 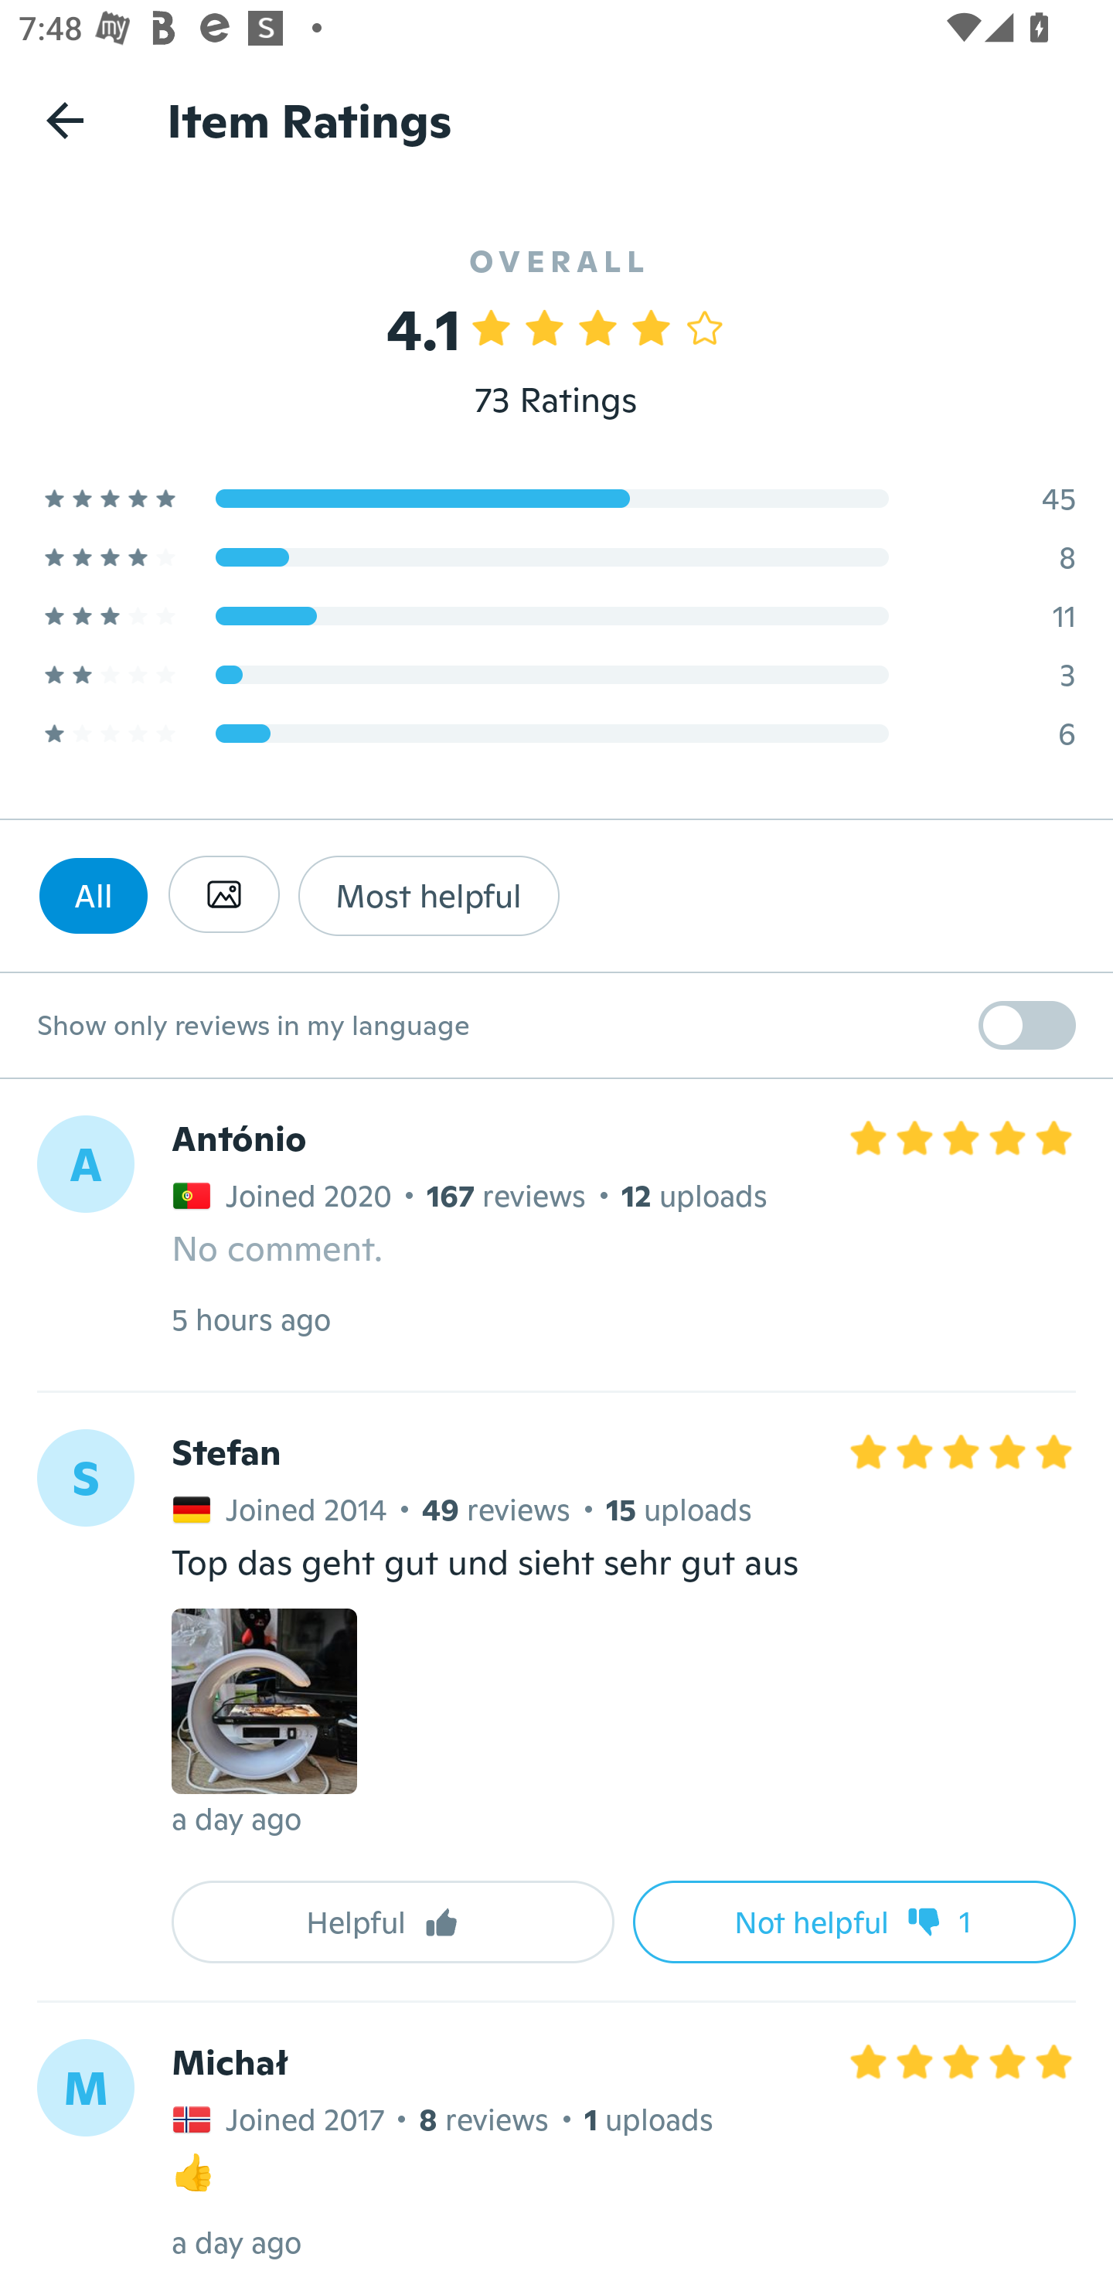 I want to click on 5 hours ago, so click(x=250, y=1319).